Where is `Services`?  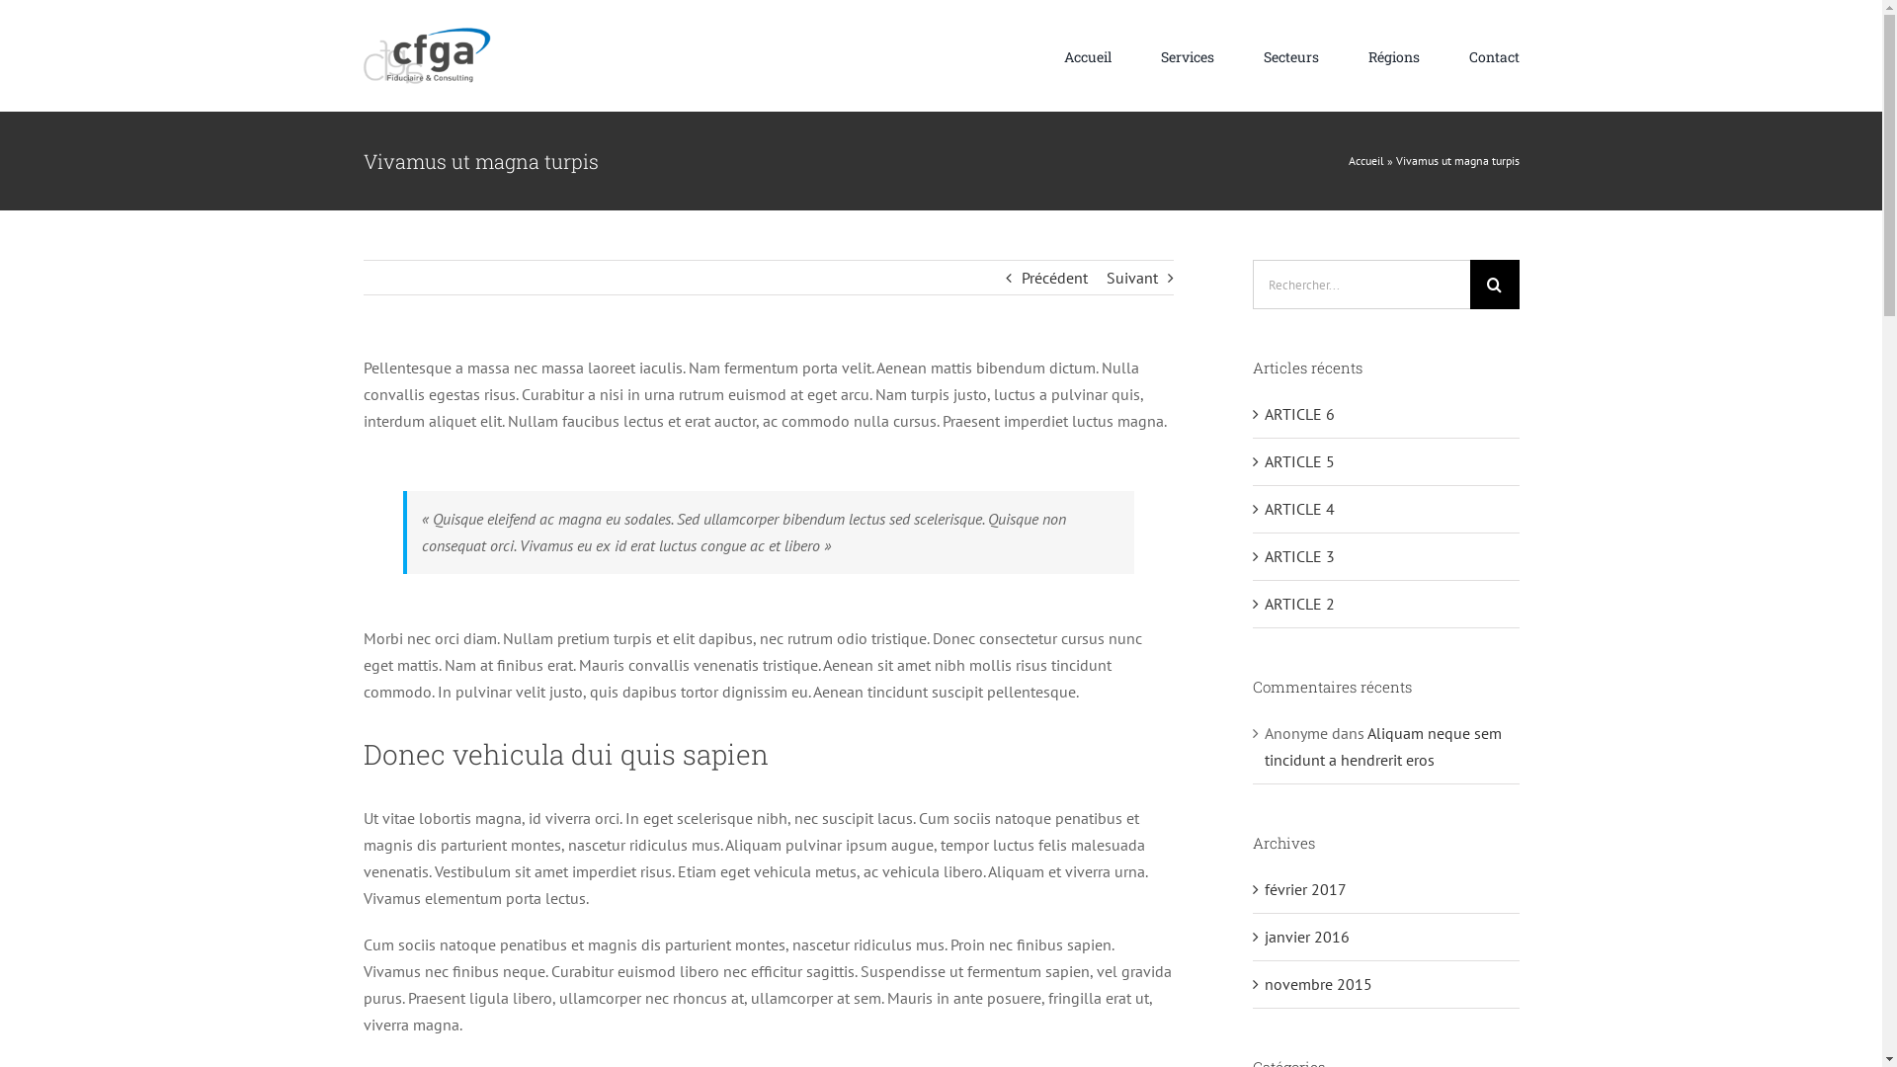
Services is located at coordinates (1188, 56).